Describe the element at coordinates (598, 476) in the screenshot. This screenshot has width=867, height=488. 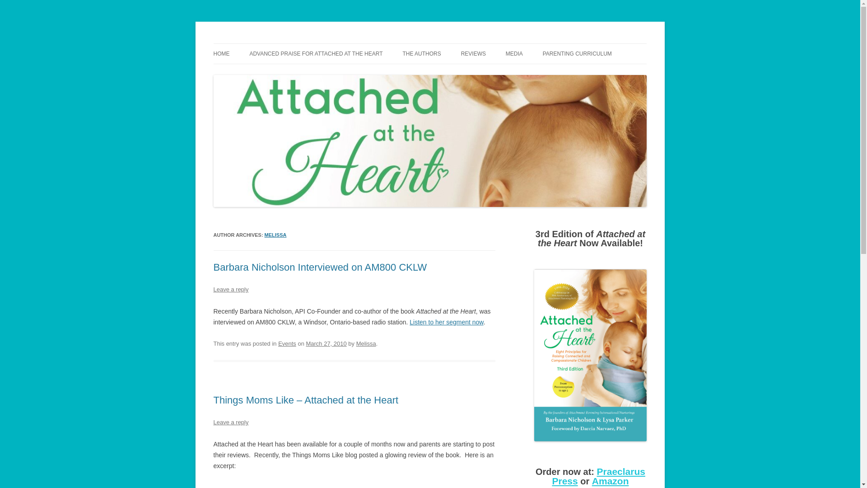
I see `Praeclarus Press` at that location.